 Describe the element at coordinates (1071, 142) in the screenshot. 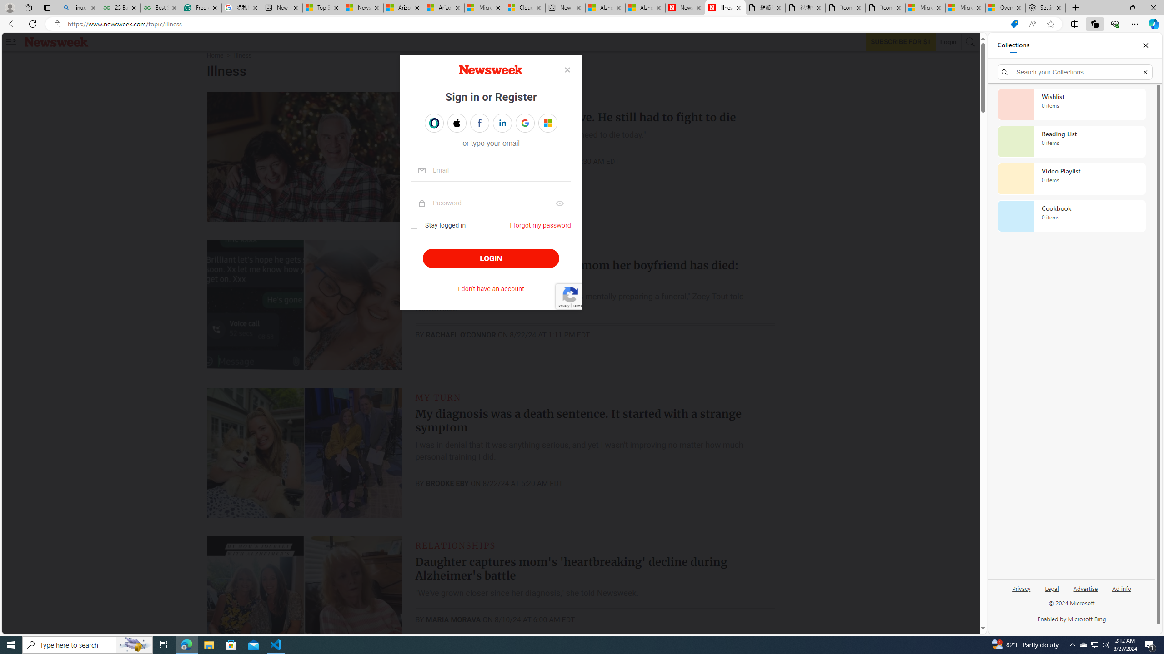

I see `Reading List collection, 0 items` at that location.